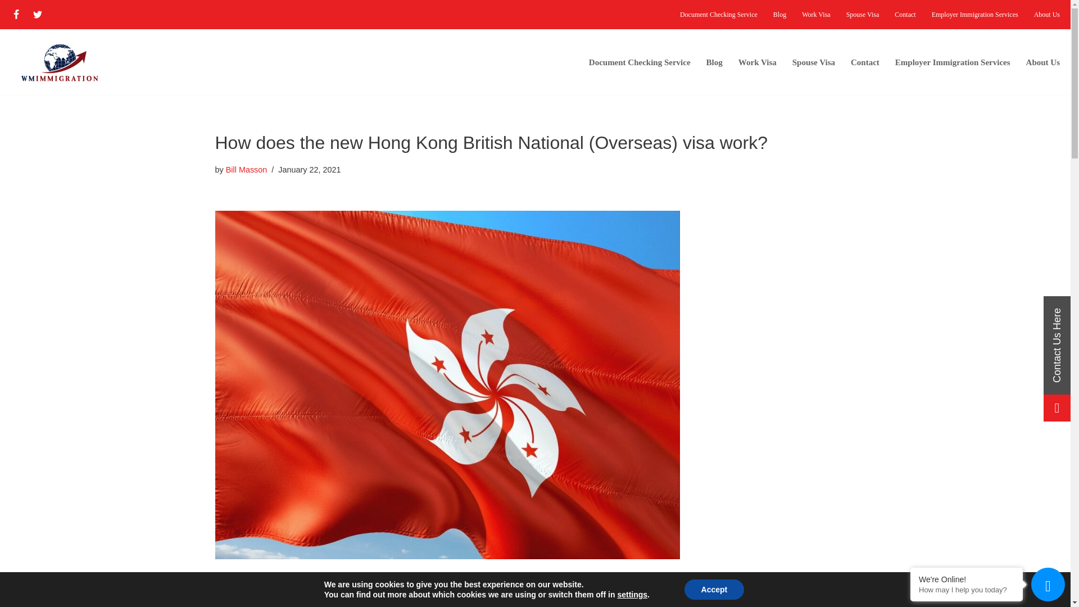  What do you see at coordinates (715, 62) in the screenshot?
I see `Immigration Blog` at bounding box center [715, 62].